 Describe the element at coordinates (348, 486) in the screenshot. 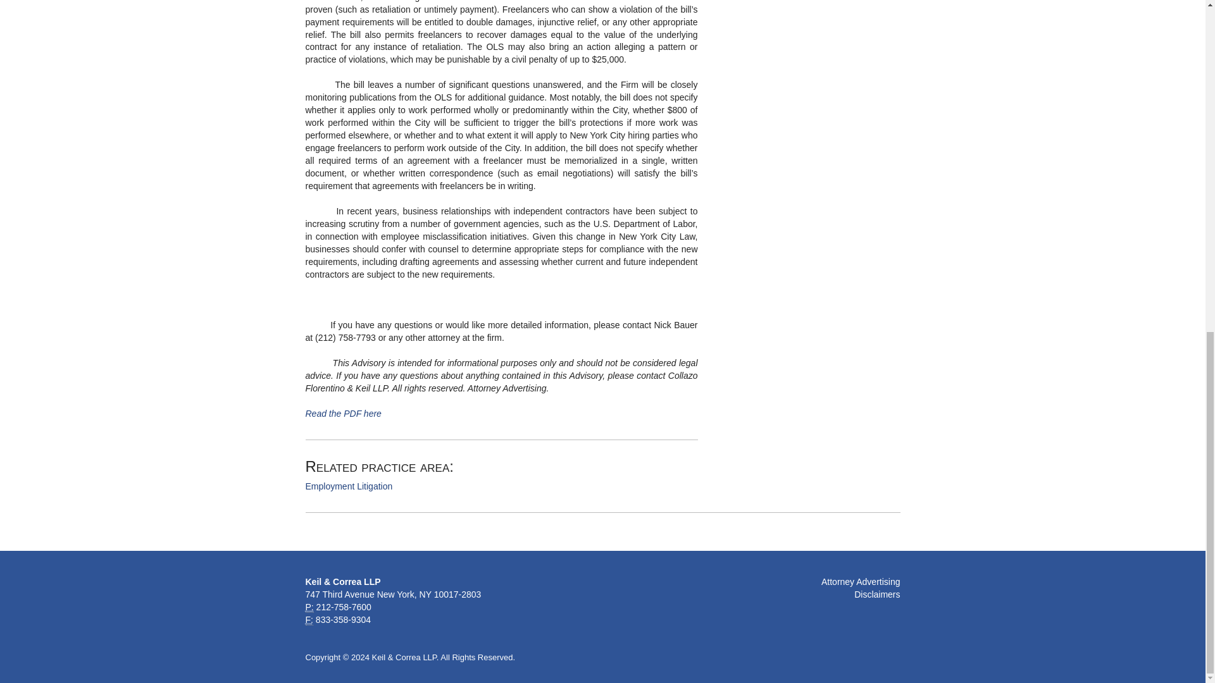

I see `Employment Litigation` at that location.